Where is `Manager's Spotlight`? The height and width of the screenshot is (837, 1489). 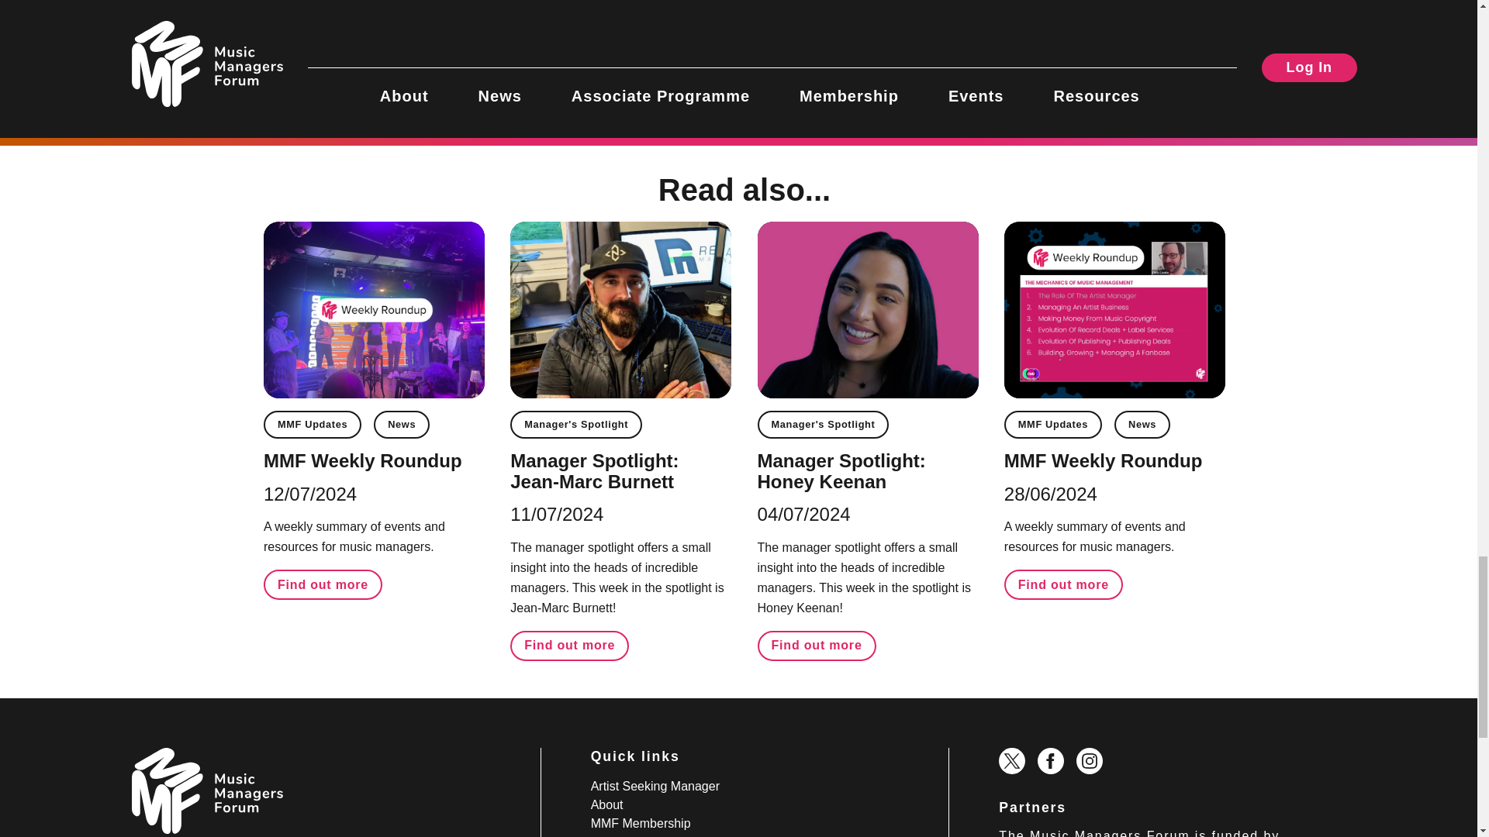
Manager's Spotlight is located at coordinates (575, 425).